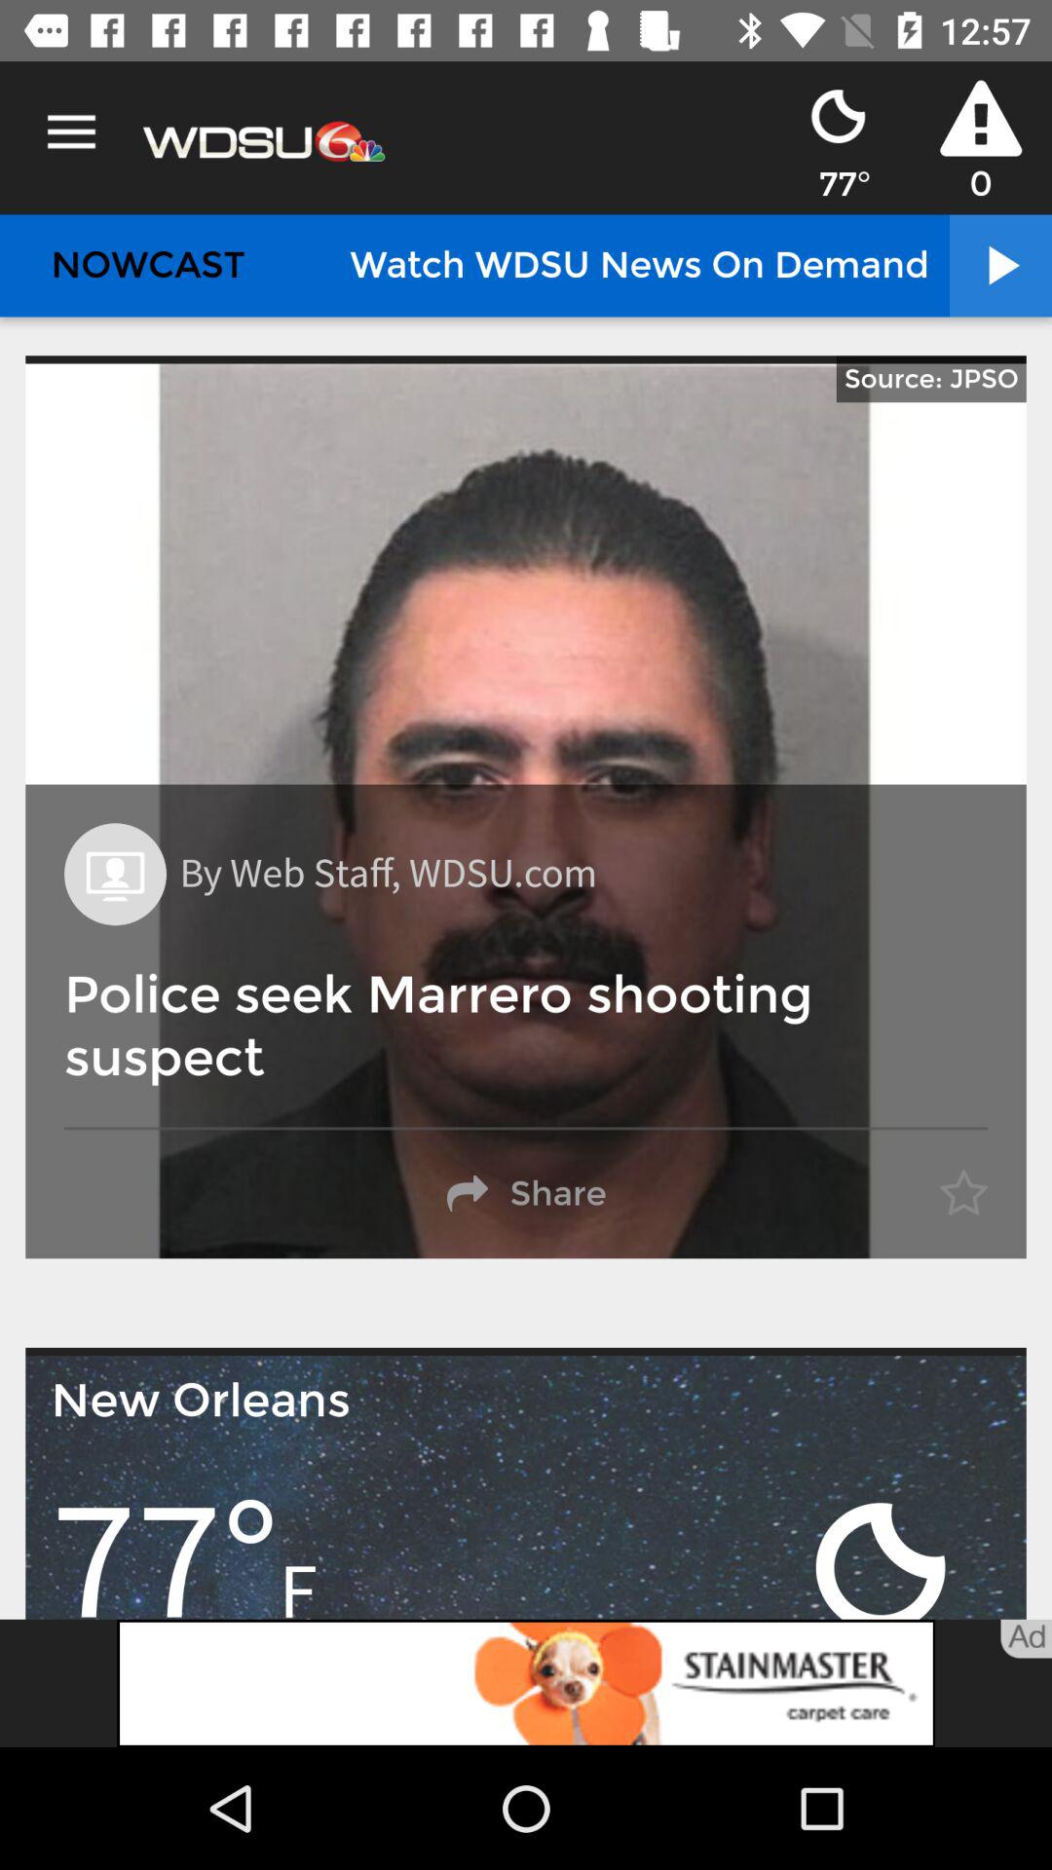  I want to click on click to visit advertiser, so click(526, 1683).